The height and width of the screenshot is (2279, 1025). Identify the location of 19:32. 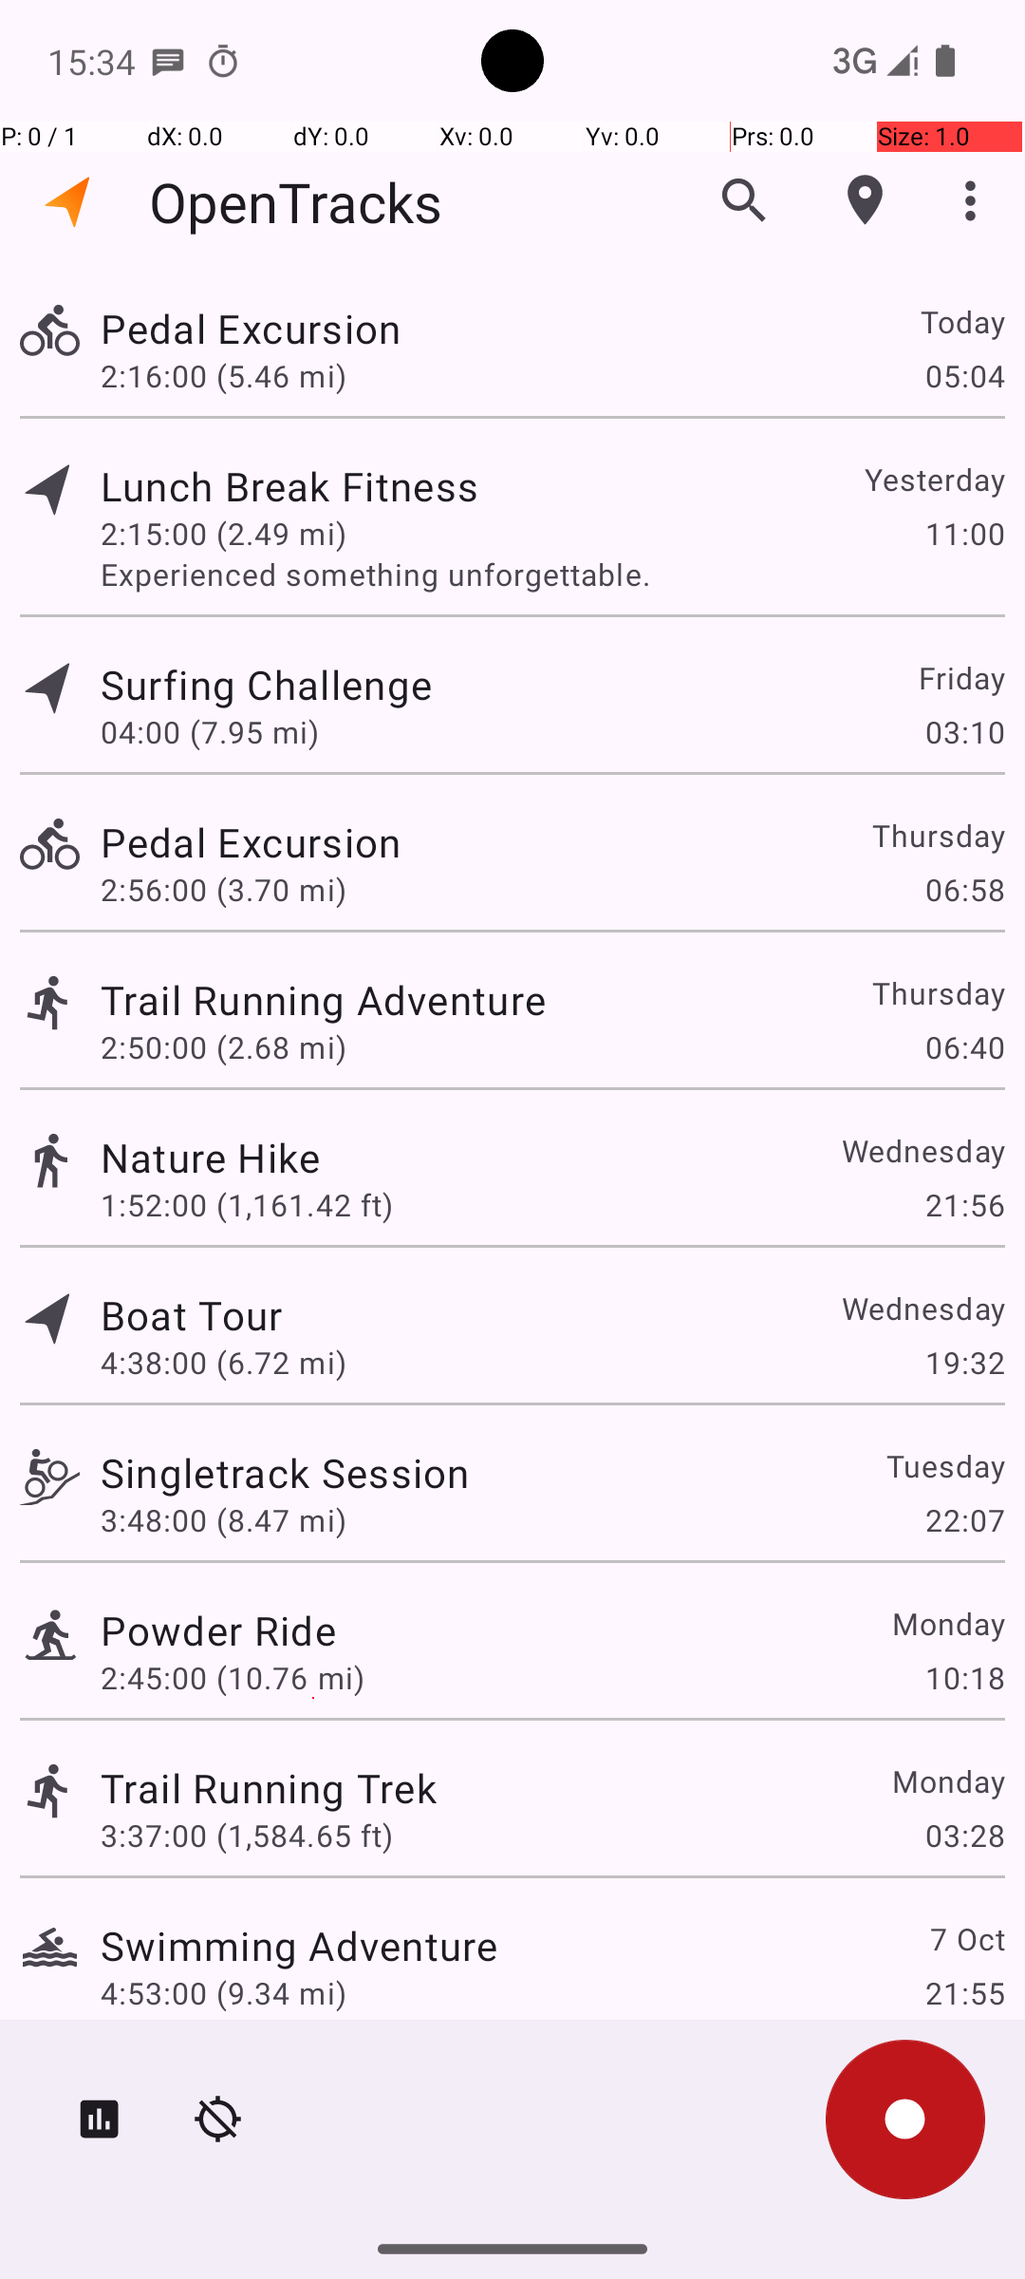
(964, 1362).